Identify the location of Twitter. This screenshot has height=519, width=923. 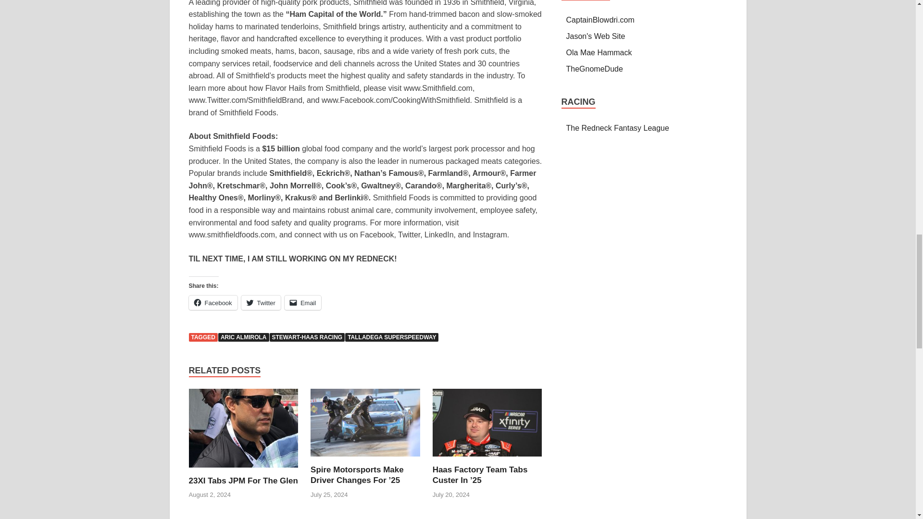
(261, 302).